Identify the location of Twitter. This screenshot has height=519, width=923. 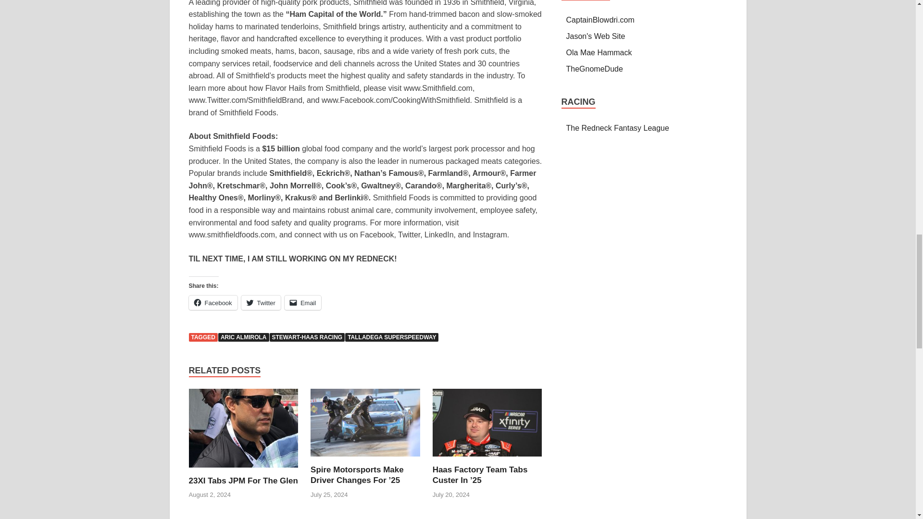
(261, 302).